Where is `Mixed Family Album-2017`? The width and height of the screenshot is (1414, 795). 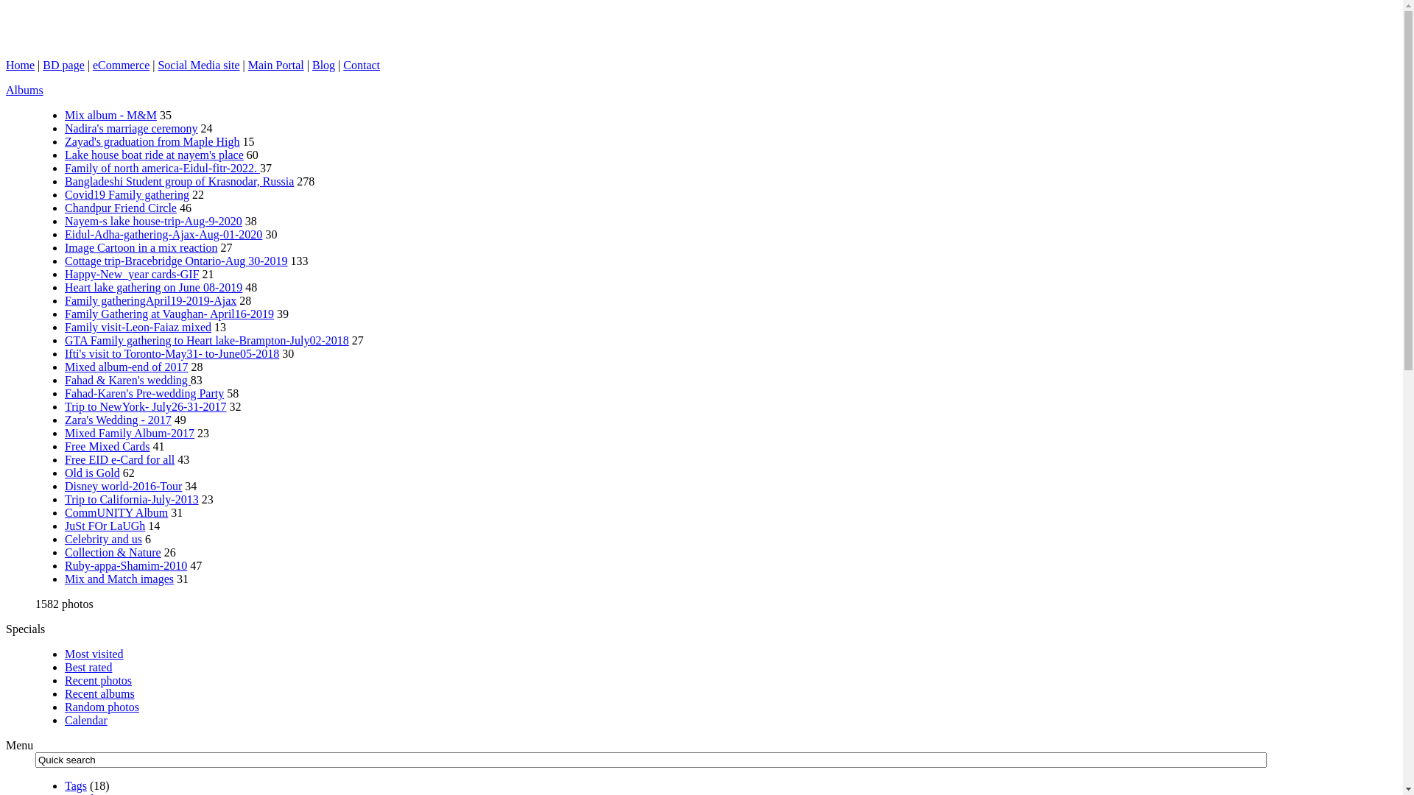
Mixed Family Album-2017 is located at coordinates (130, 433).